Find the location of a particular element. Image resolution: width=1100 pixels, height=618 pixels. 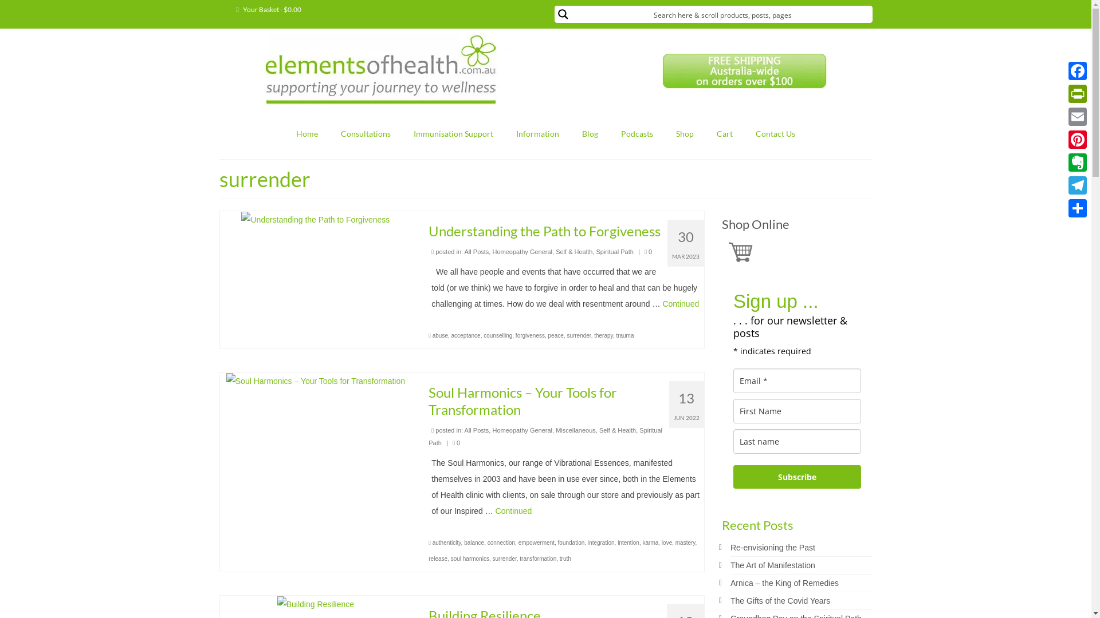

authenticity is located at coordinates (447, 542).